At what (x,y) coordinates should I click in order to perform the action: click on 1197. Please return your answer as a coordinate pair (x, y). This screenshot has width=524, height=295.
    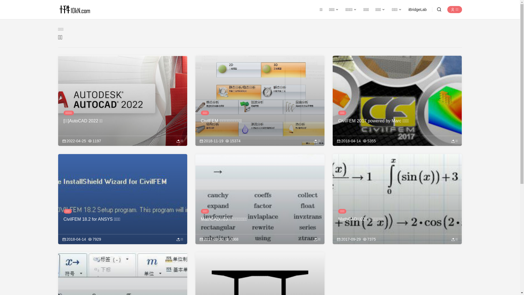
    Looking at the image, I should click on (94, 141).